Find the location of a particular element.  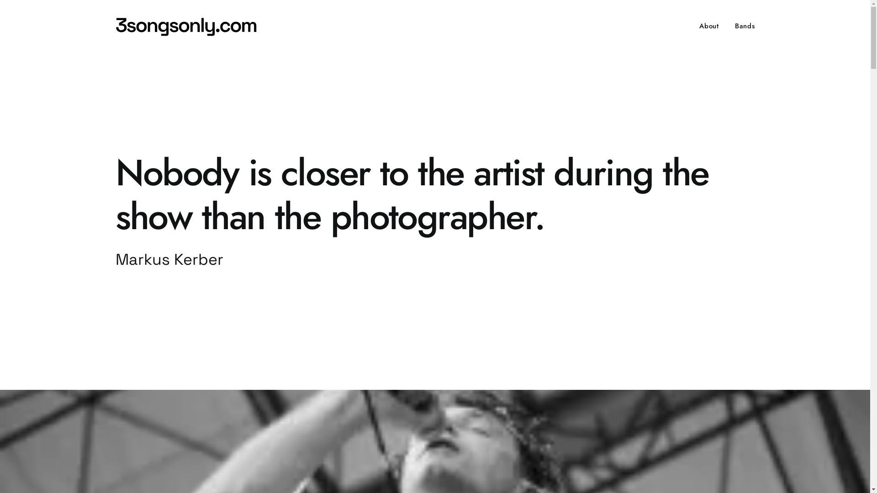

About is located at coordinates (713, 26).